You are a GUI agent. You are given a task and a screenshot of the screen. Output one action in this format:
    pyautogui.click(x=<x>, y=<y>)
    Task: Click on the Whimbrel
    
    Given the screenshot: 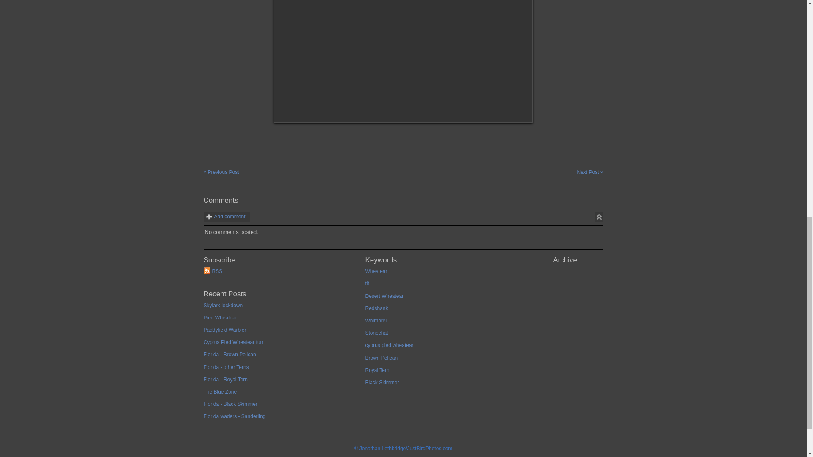 What is the action you would take?
    pyautogui.click(x=442, y=323)
    